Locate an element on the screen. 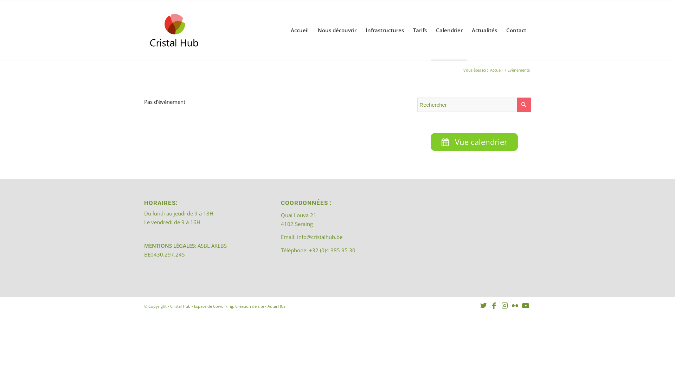 The image size is (675, 379). 202308_logo_CristalHub is located at coordinates (174, 30).